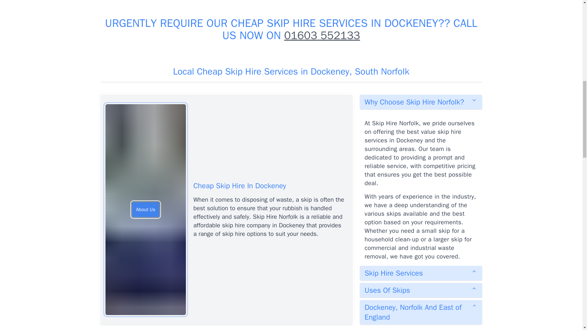  I want to click on Why Choose Skip Hire Norfolk?, so click(421, 102).